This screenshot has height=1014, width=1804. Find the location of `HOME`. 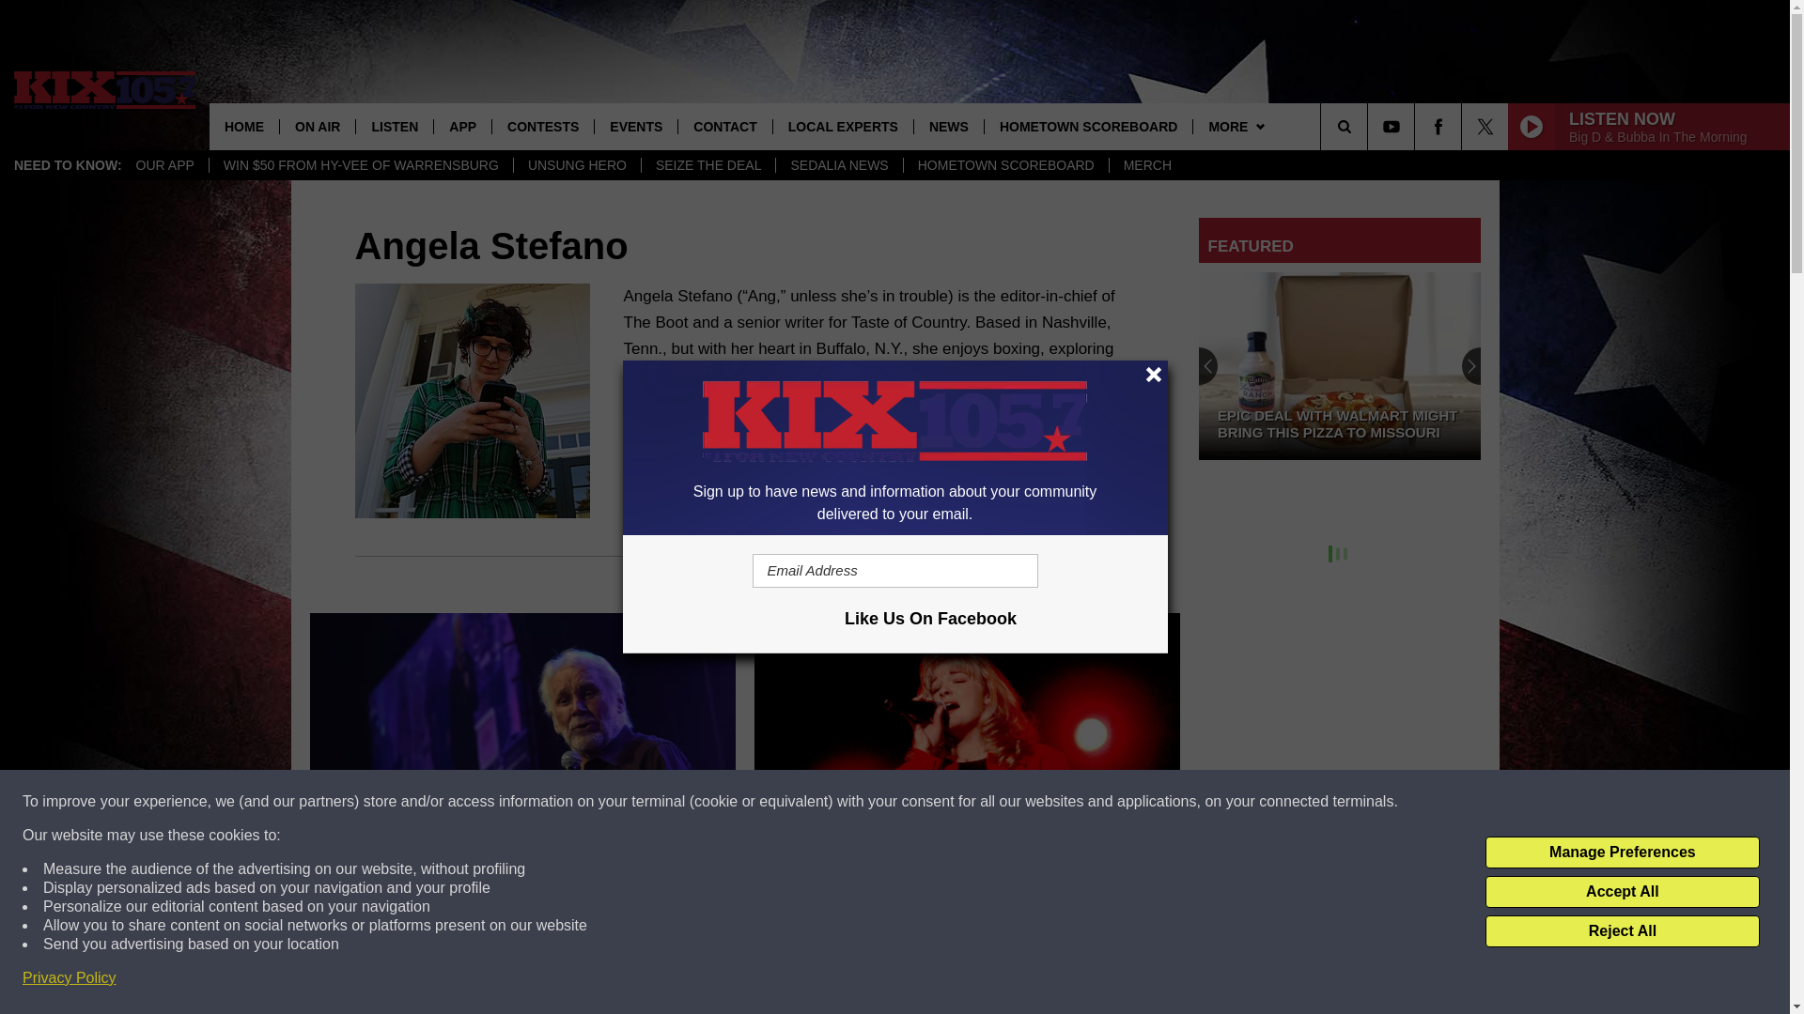

HOME is located at coordinates (244, 126).